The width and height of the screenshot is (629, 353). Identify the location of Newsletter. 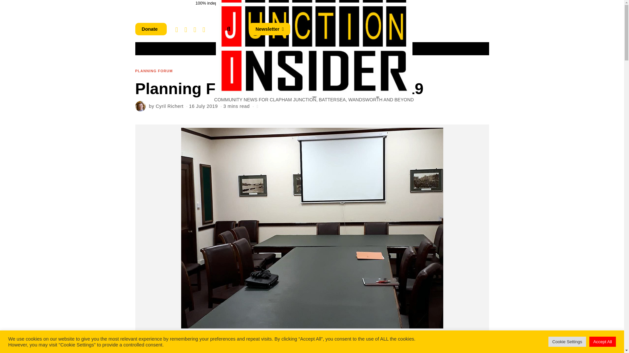
(269, 29).